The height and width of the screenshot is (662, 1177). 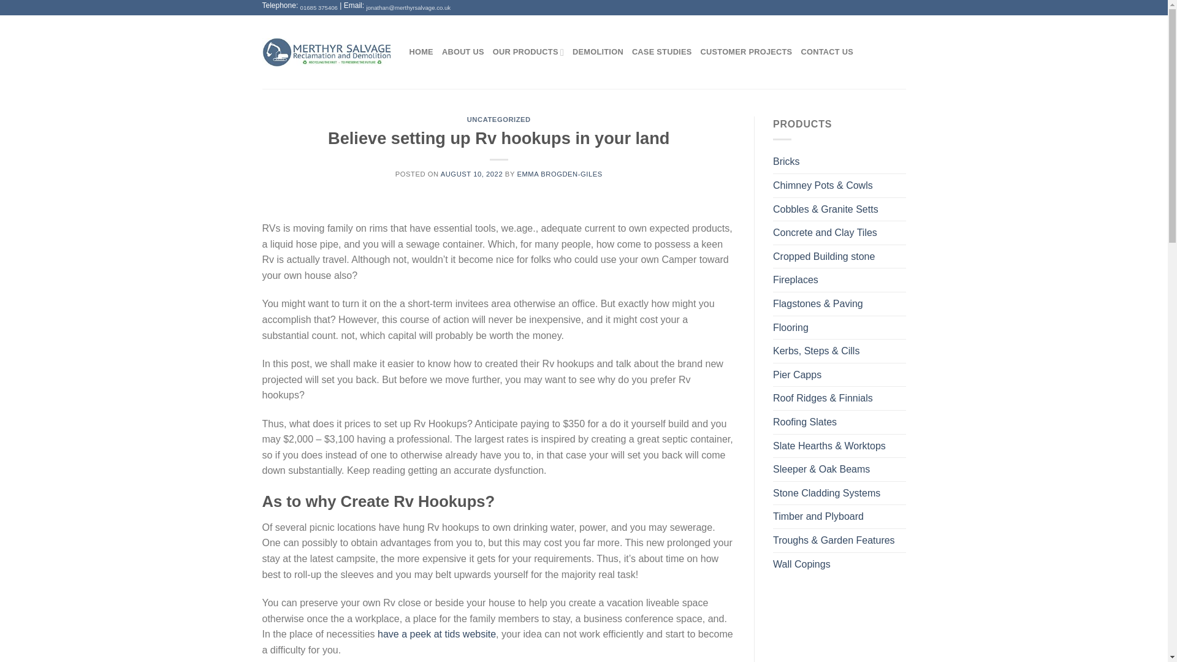 What do you see at coordinates (840, 162) in the screenshot?
I see `Bricks` at bounding box center [840, 162].